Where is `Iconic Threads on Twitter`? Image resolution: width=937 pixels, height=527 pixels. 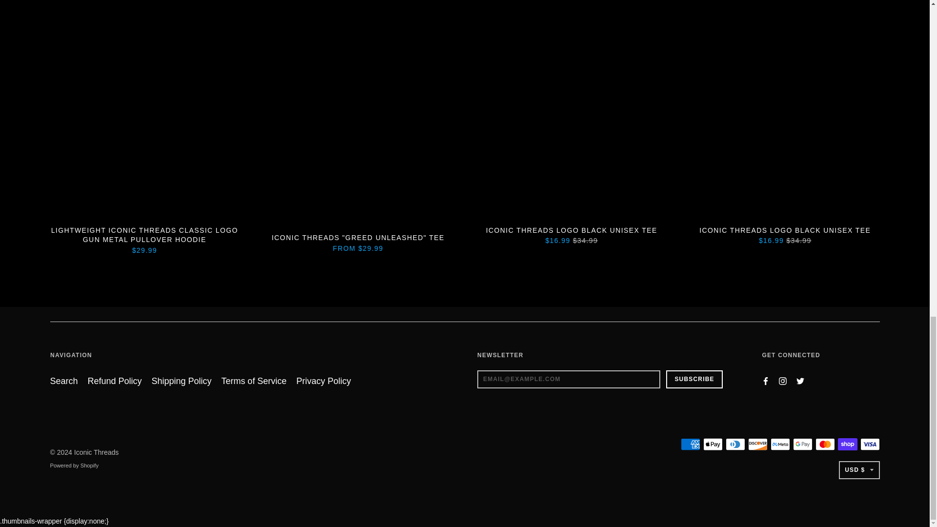
Iconic Threads on Twitter is located at coordinates (800, 381).